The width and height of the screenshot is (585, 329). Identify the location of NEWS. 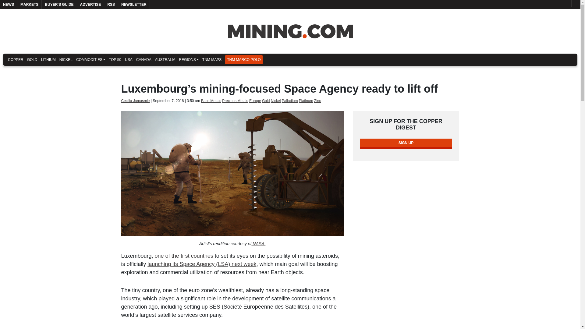
(9, 5).